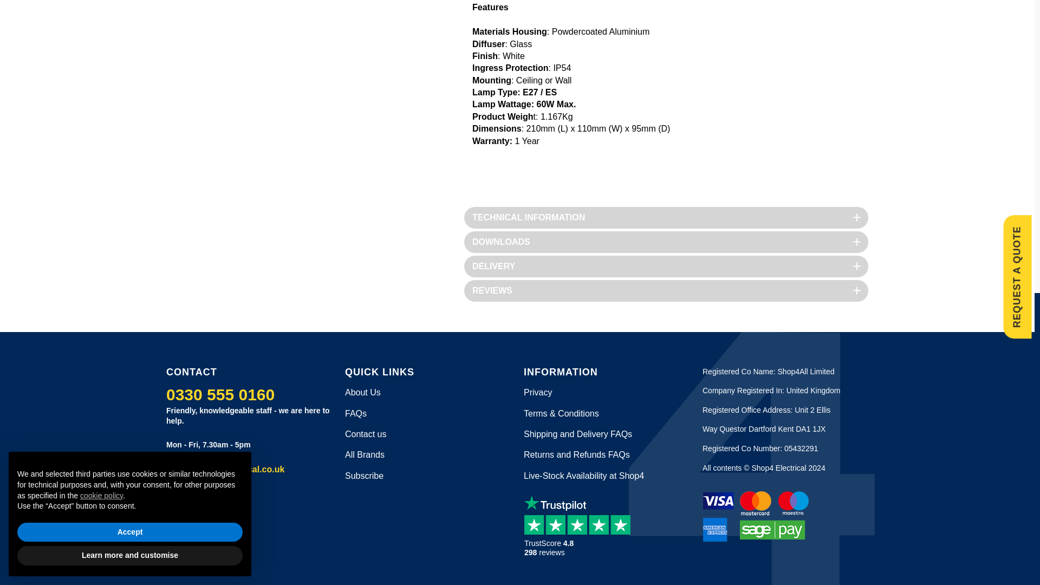  What do you see at coordinates (581, 535) in the screenshot?
I see `Customer reviews powered by Trustpilot` at bounding box center [581, 535].